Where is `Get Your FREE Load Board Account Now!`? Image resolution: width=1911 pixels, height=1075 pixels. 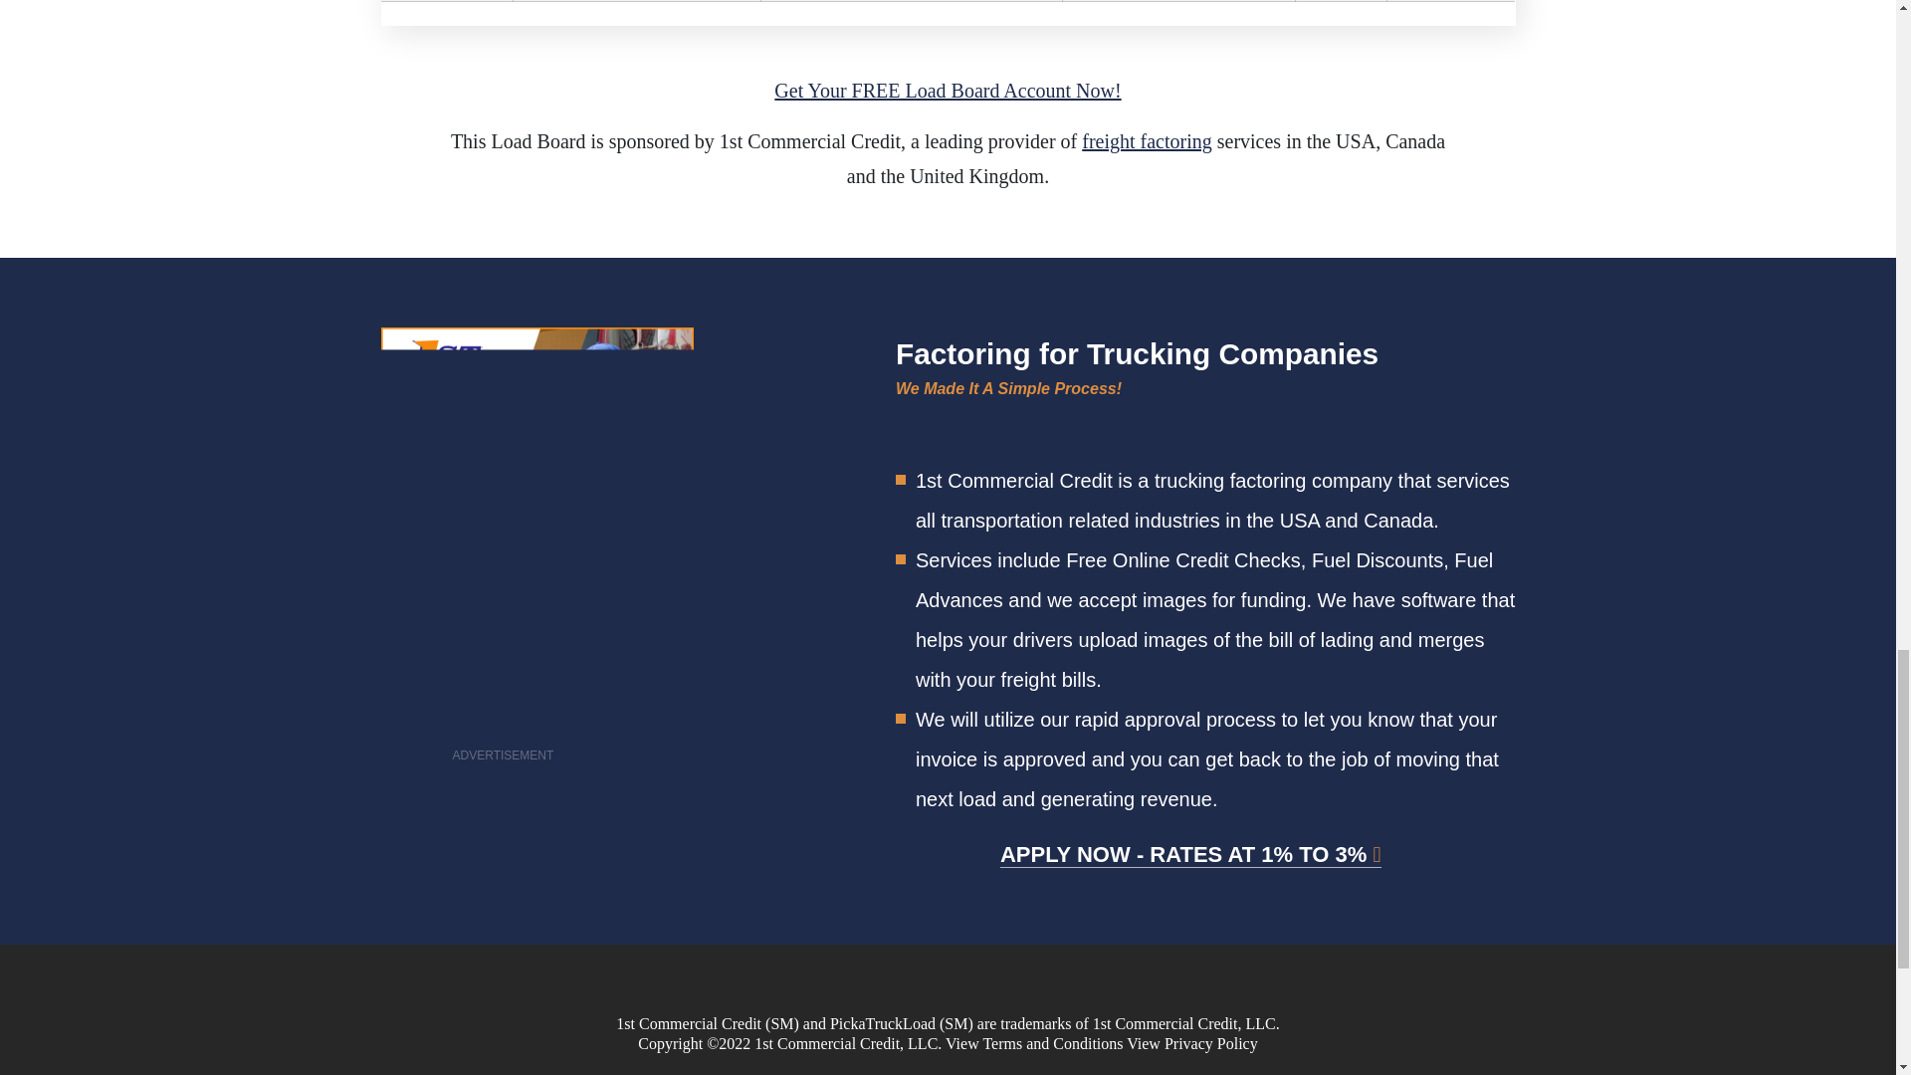 Get Your FREE Load Board Account Now! is located at coordinates (947, 90).